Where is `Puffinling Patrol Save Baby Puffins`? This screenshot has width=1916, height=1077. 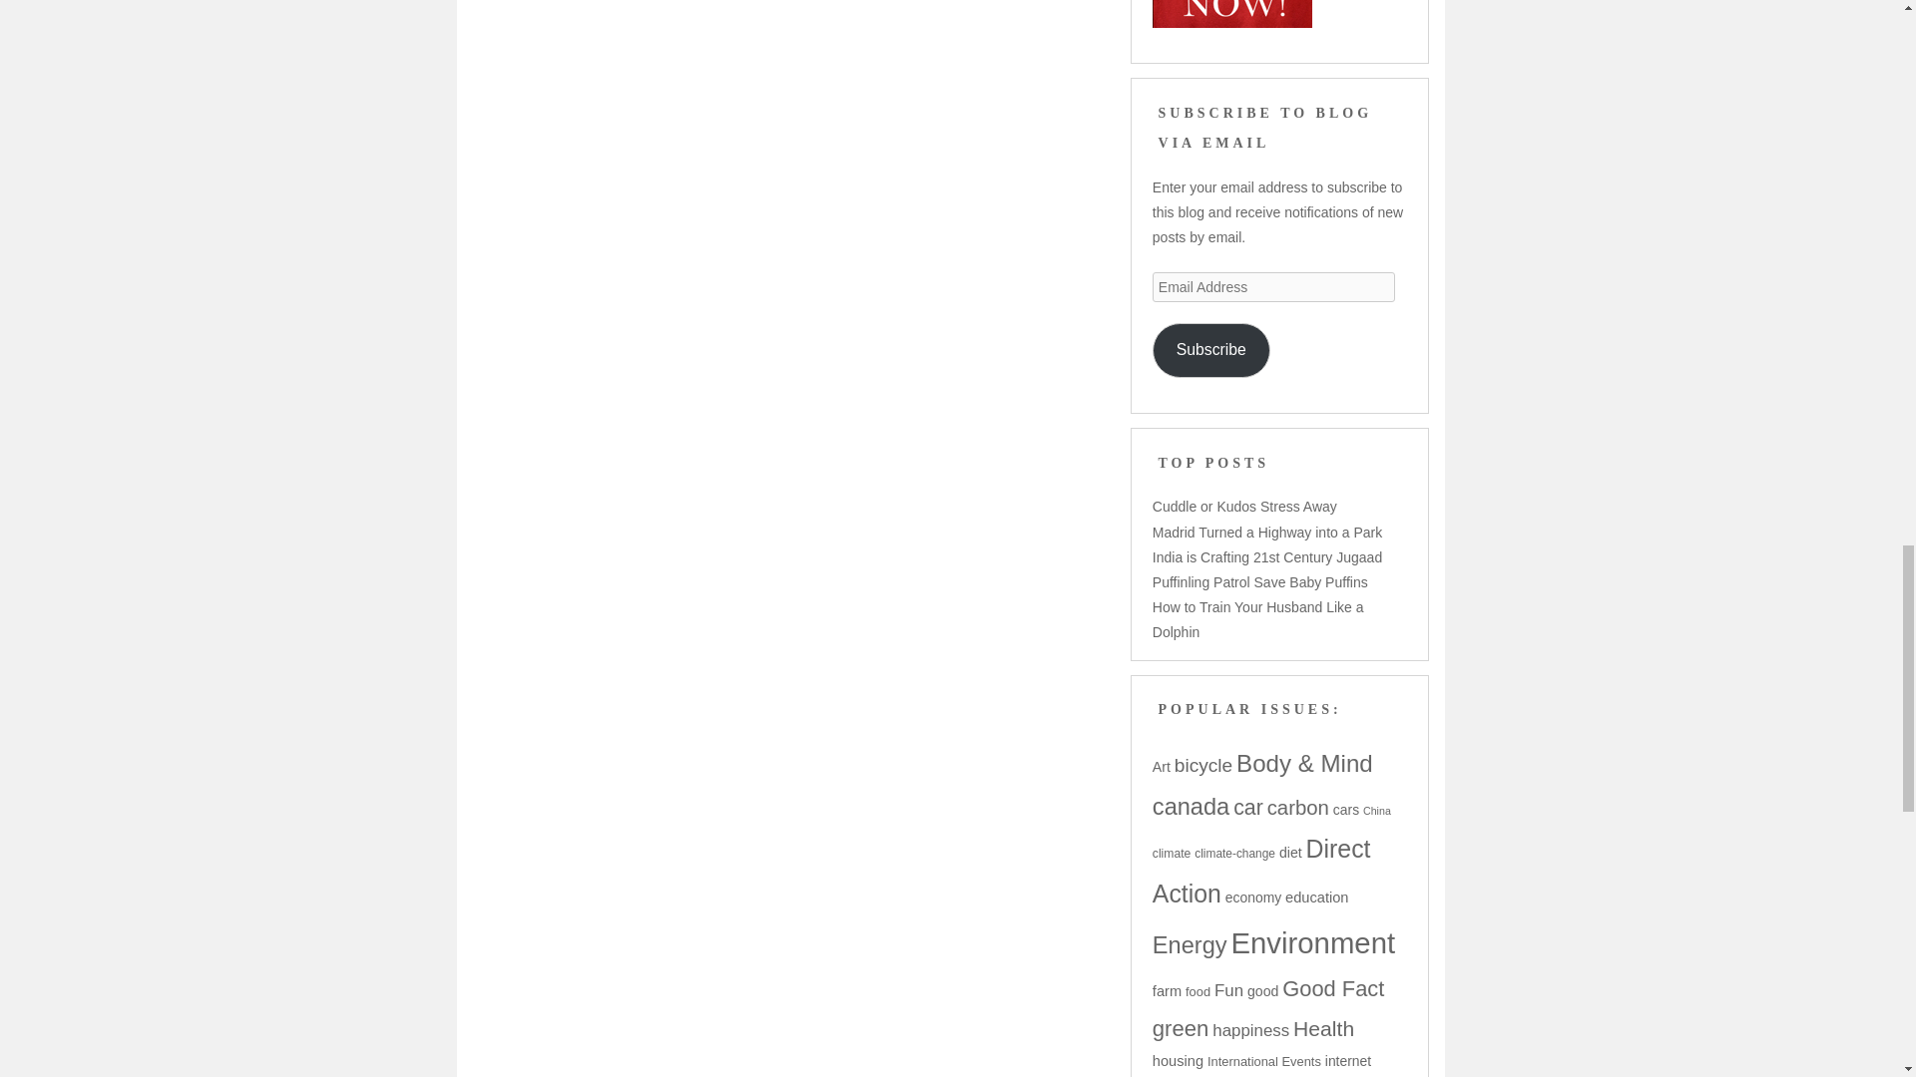 Puffinling Patrol Save Baby Puffins is located at coordinates (1259, 581).